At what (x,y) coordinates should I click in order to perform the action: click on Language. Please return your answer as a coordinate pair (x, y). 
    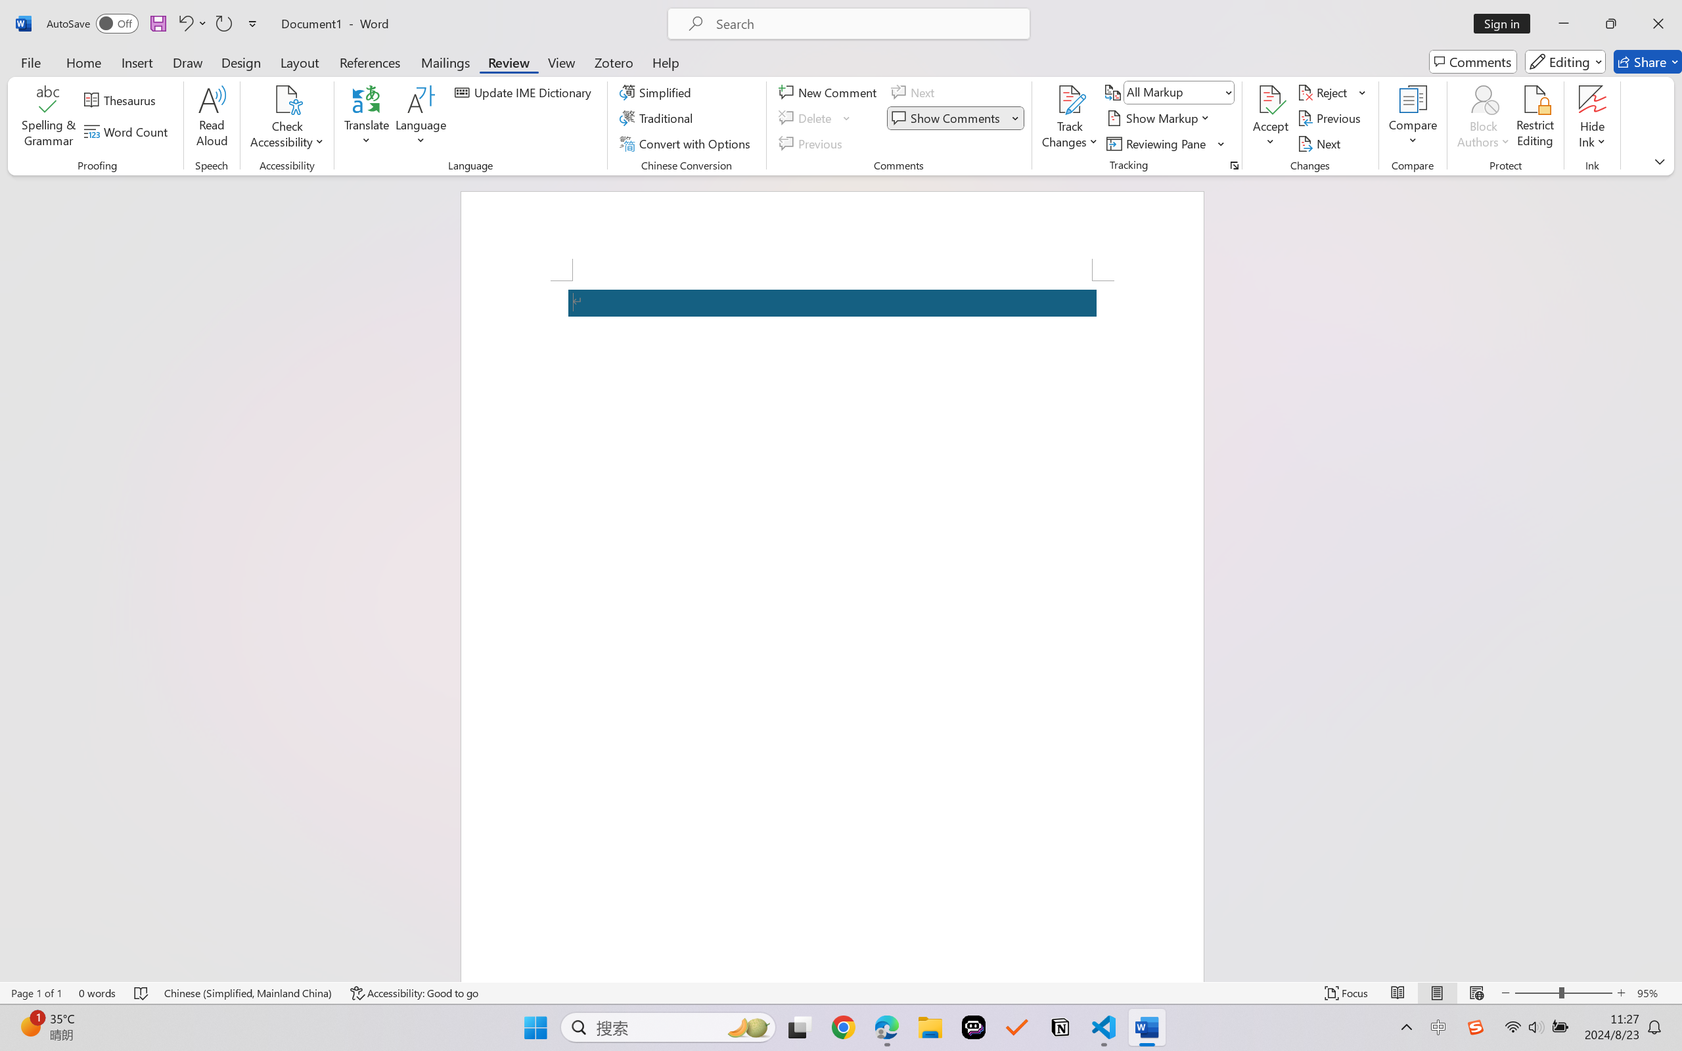
    Looking at the image, I should click on (421, 118).